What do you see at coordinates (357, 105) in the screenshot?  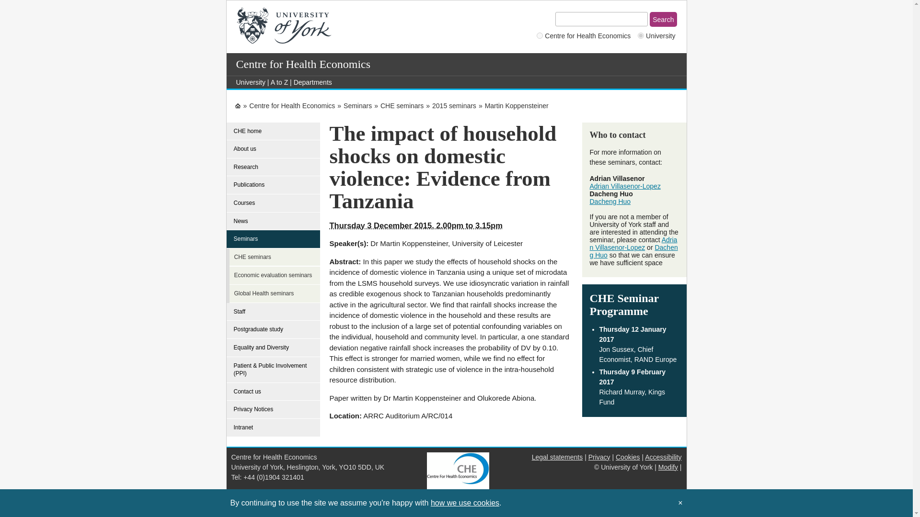 I see `Seminars` at bounding box center [357, 105].